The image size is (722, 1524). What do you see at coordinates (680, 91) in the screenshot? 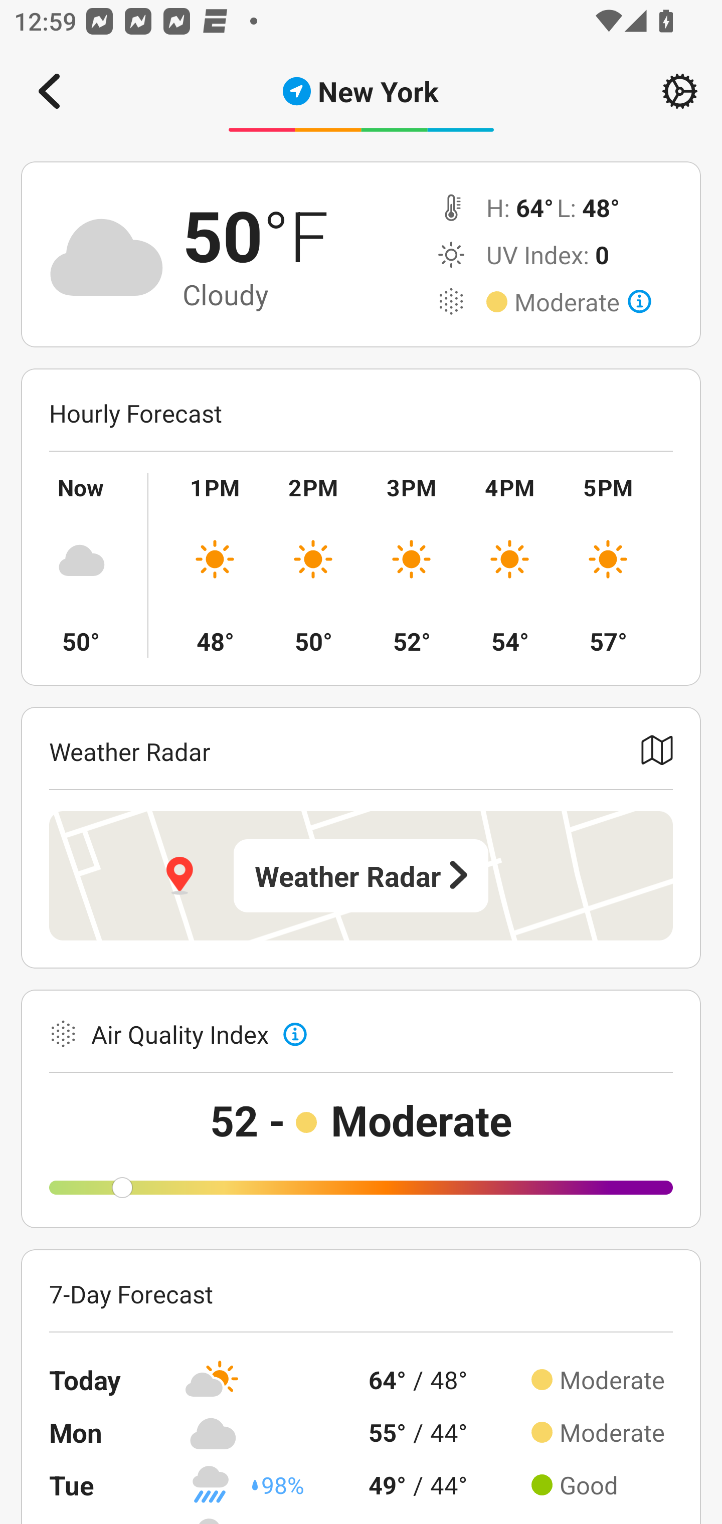
I see `Setting` at bounding box center [680, 91].